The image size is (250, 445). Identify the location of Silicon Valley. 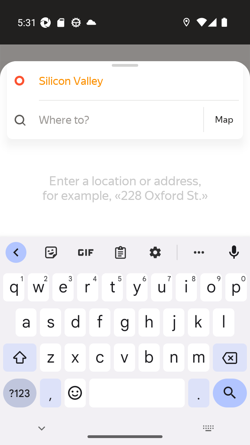
(130, 81).